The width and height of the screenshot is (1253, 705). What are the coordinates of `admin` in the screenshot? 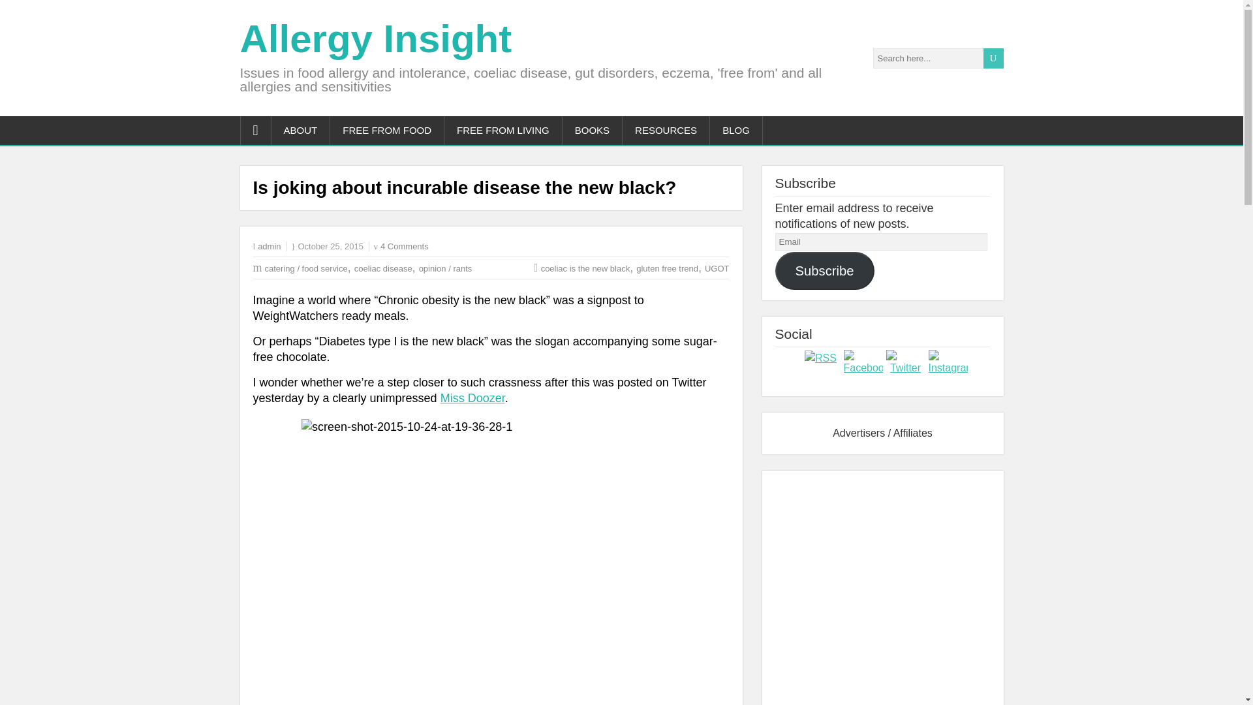 It's located at (269, 246).